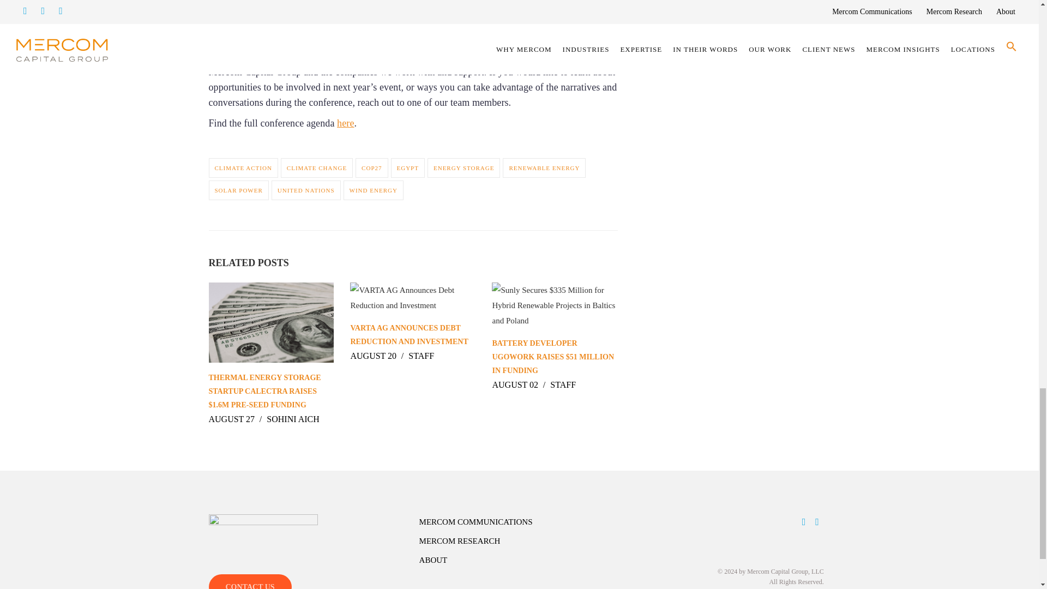 The height and width of the screenshot is (589, 1047). What do you see at coordinates (306, 190) in the screenshot?
I see `UNITED NATIONS` at bounding box center [306, 190].